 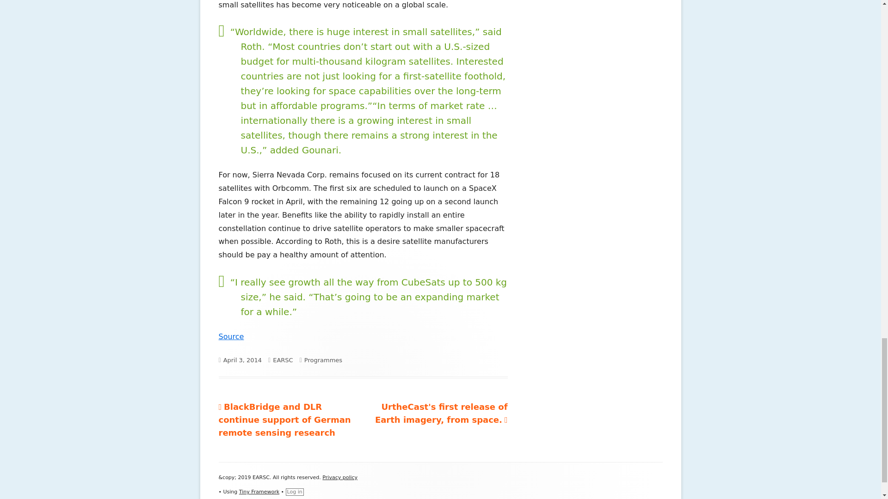 What do you see at coordinates (231, 336) in the screenshot?
I see `Source` at bounding box center [231, 336].